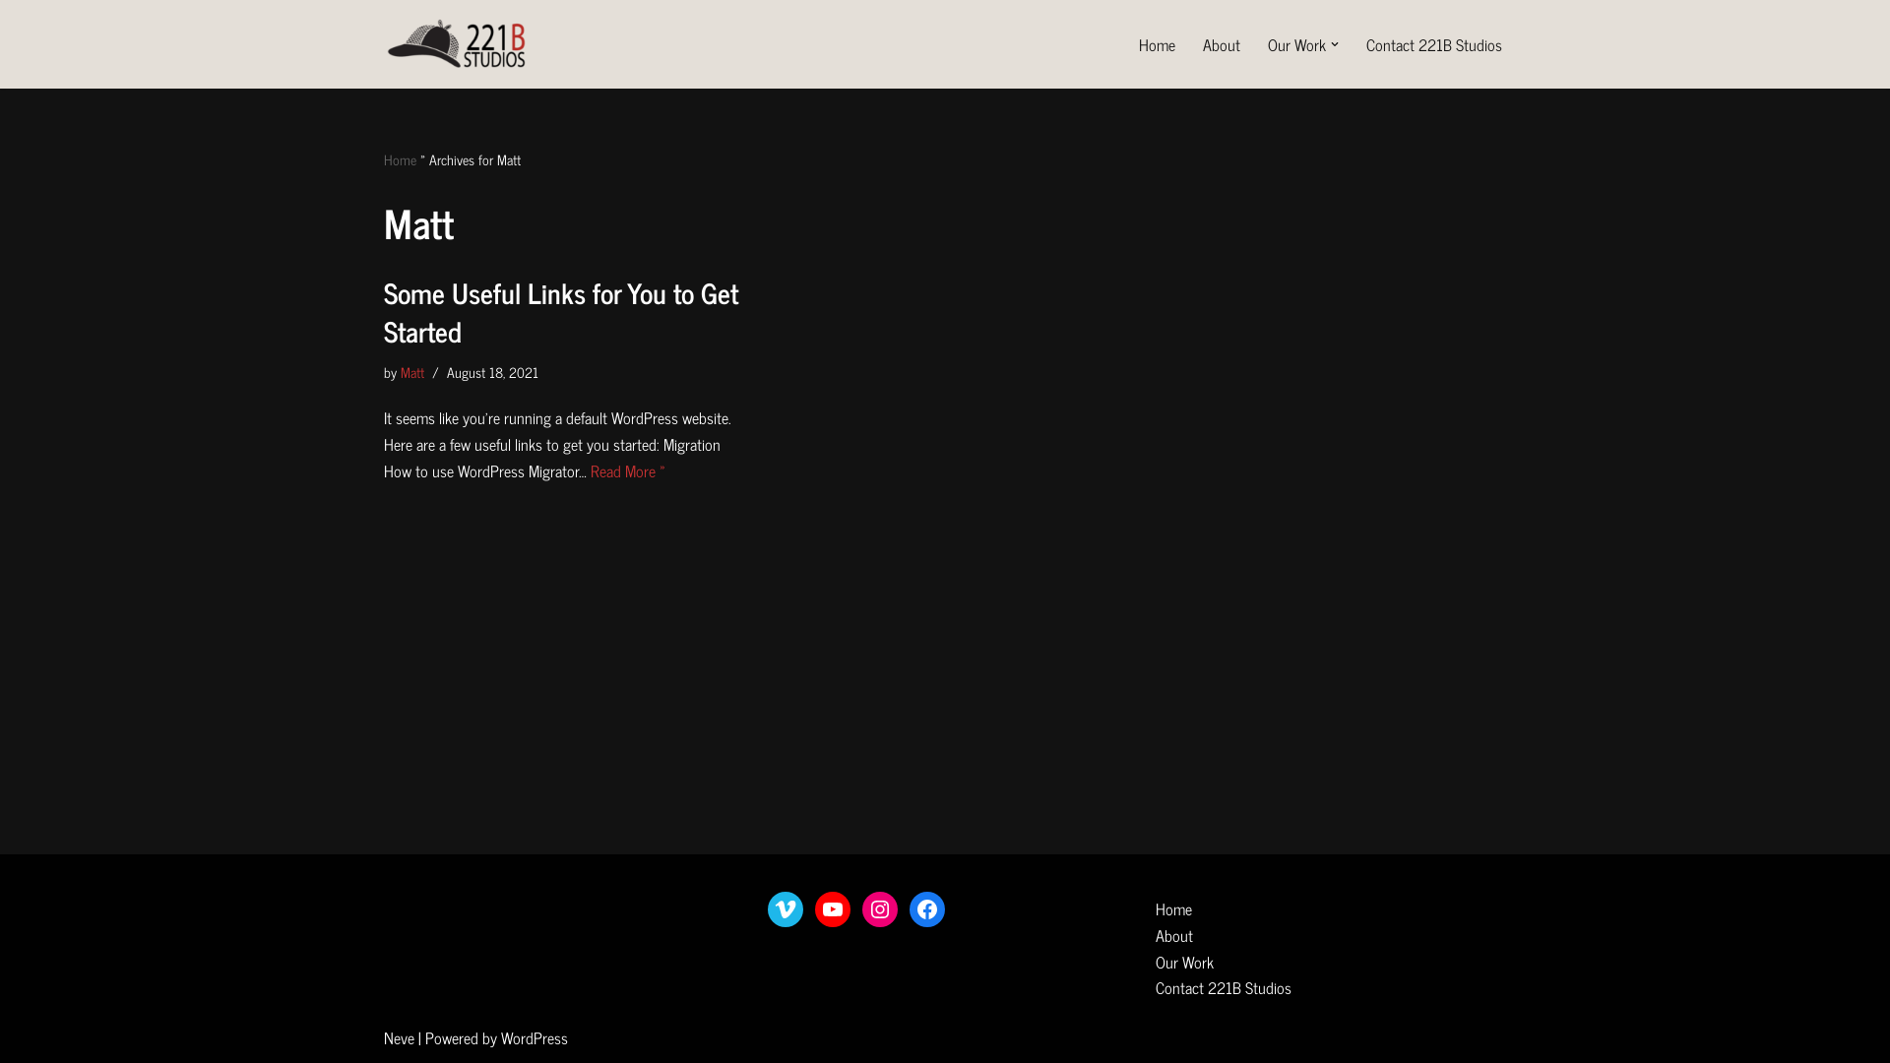 The image size is (1890, 1063). I want to click on Contact 221B Studios, so click(1434, 45).